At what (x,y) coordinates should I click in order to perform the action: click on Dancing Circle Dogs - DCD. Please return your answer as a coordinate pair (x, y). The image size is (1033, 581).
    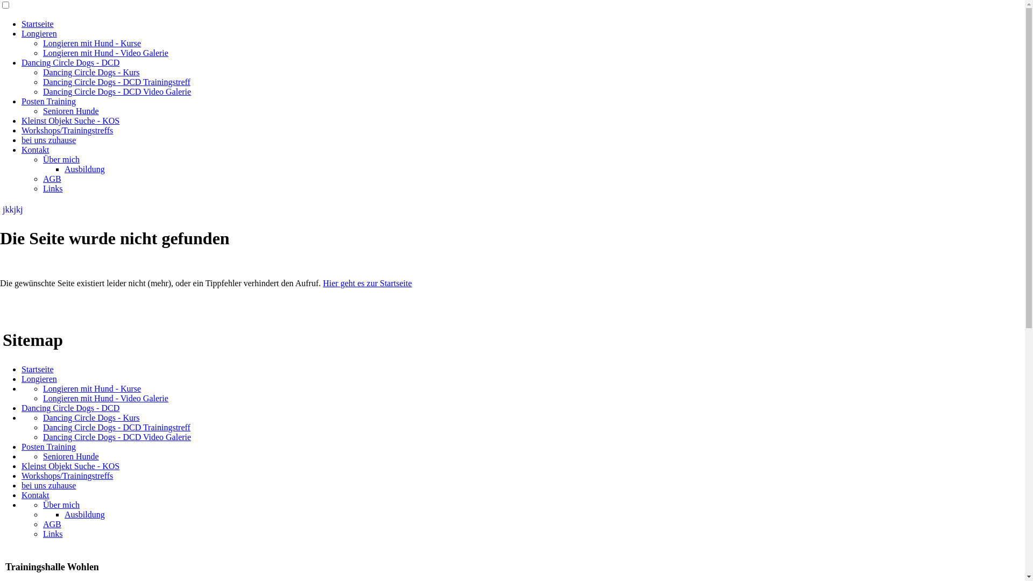
    Looking at the image, I should click on (70, 62).